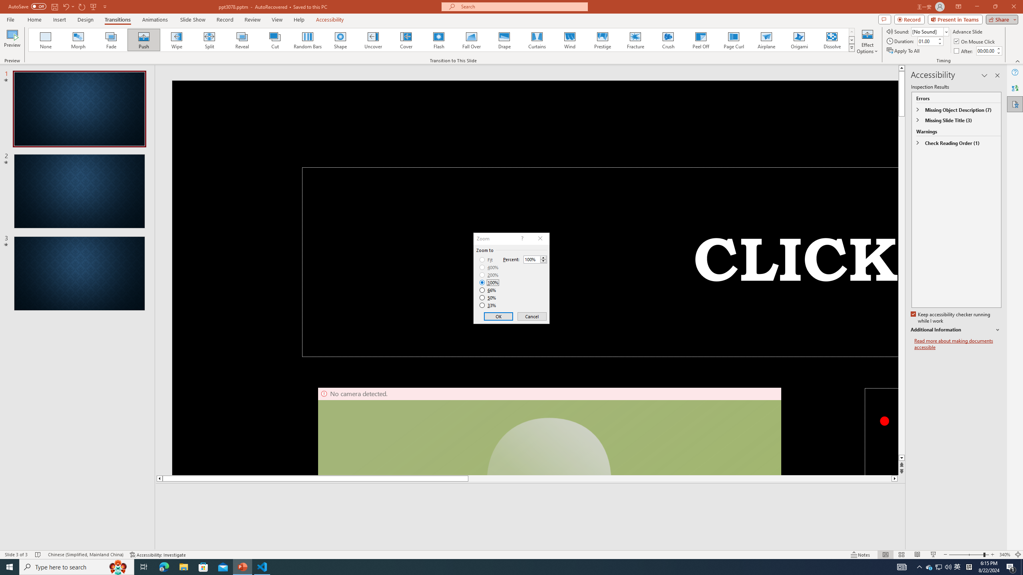  I want to click on Page Curl, so click(733, 40).